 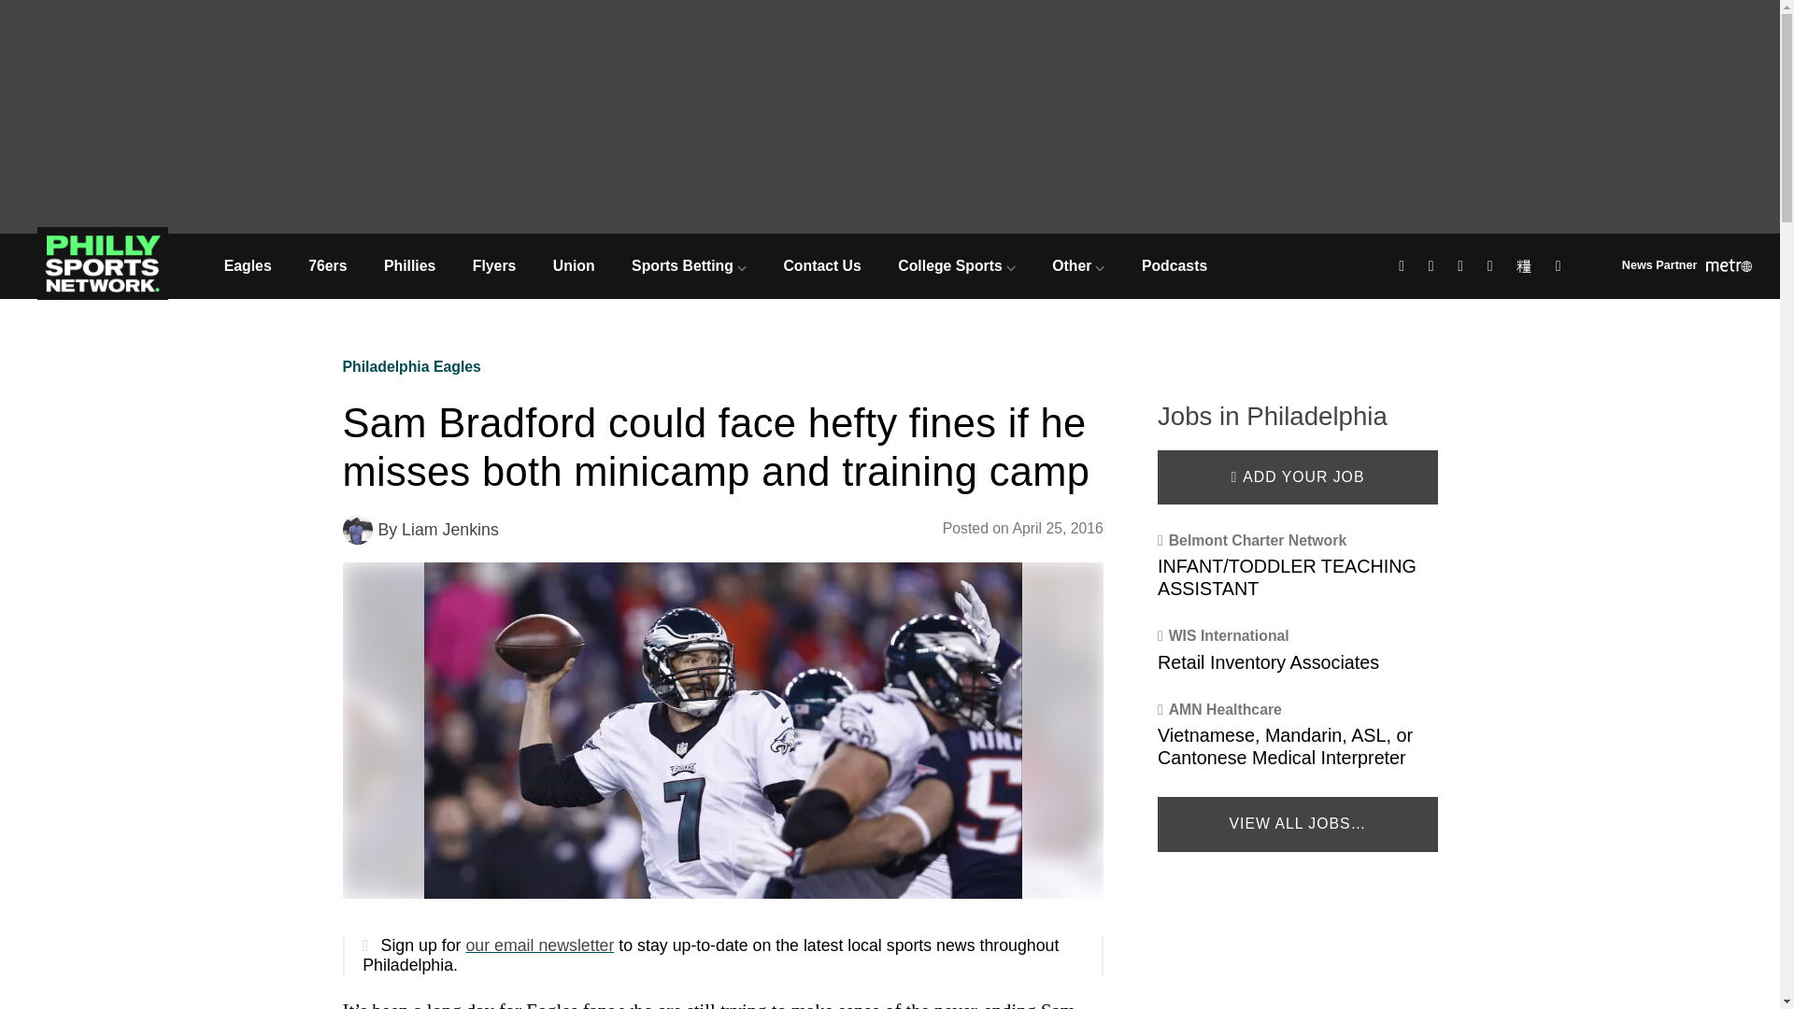 What do you see at coordinates (957, 265) in the screenshot?
I see `College Sports` at bounding box center [957, 265].